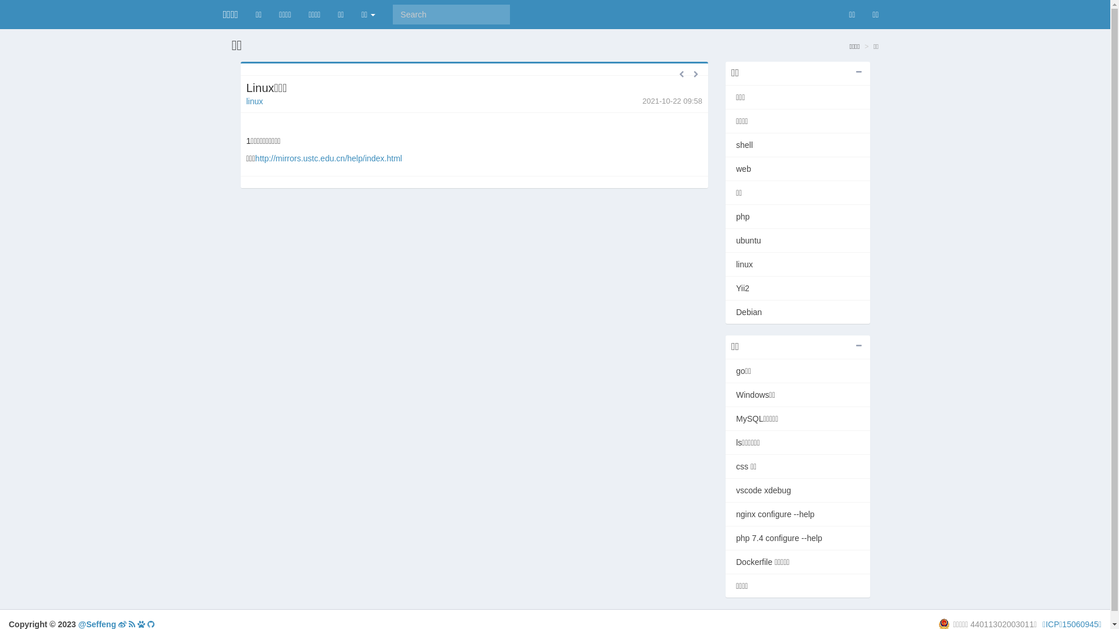 Image resolution: width=1119 pixels, height=629 pixels. I want to click on php, so click(798, 217).